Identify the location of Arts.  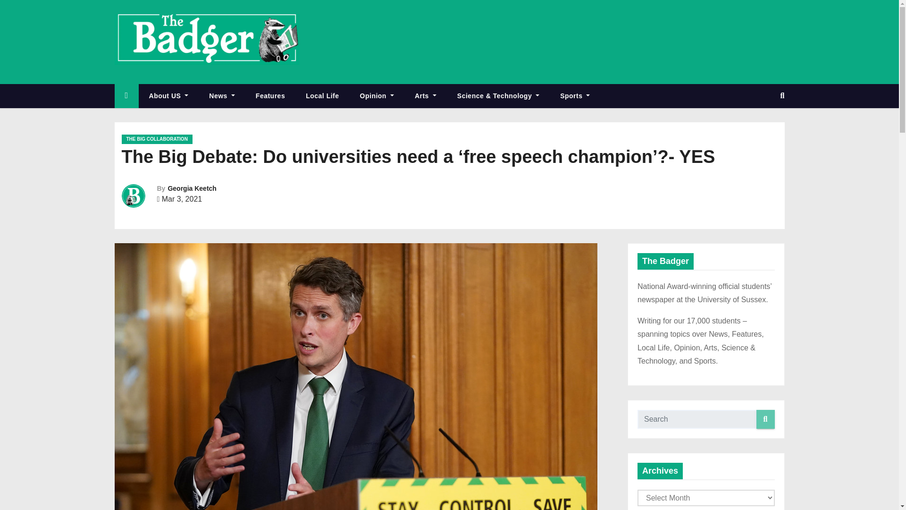
(425, 96).